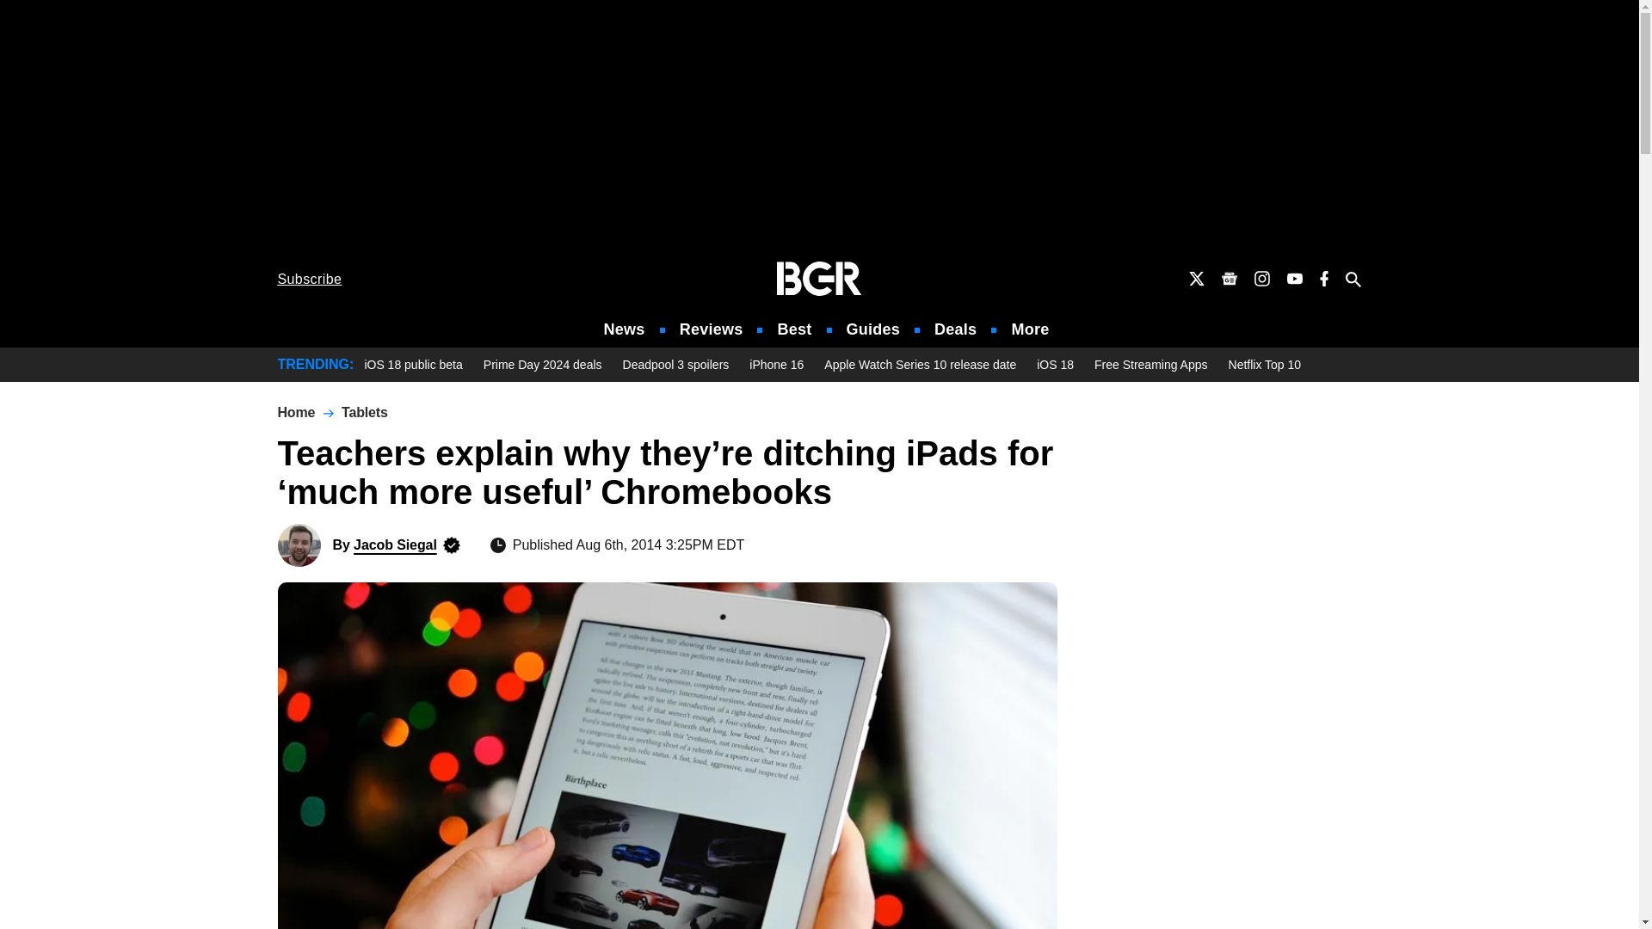 Image resolution: width=1652 pixels, height=929 pixels. Describe the element at coordinates (711, 329) in the screenshot. I see `Reviews` at that location.